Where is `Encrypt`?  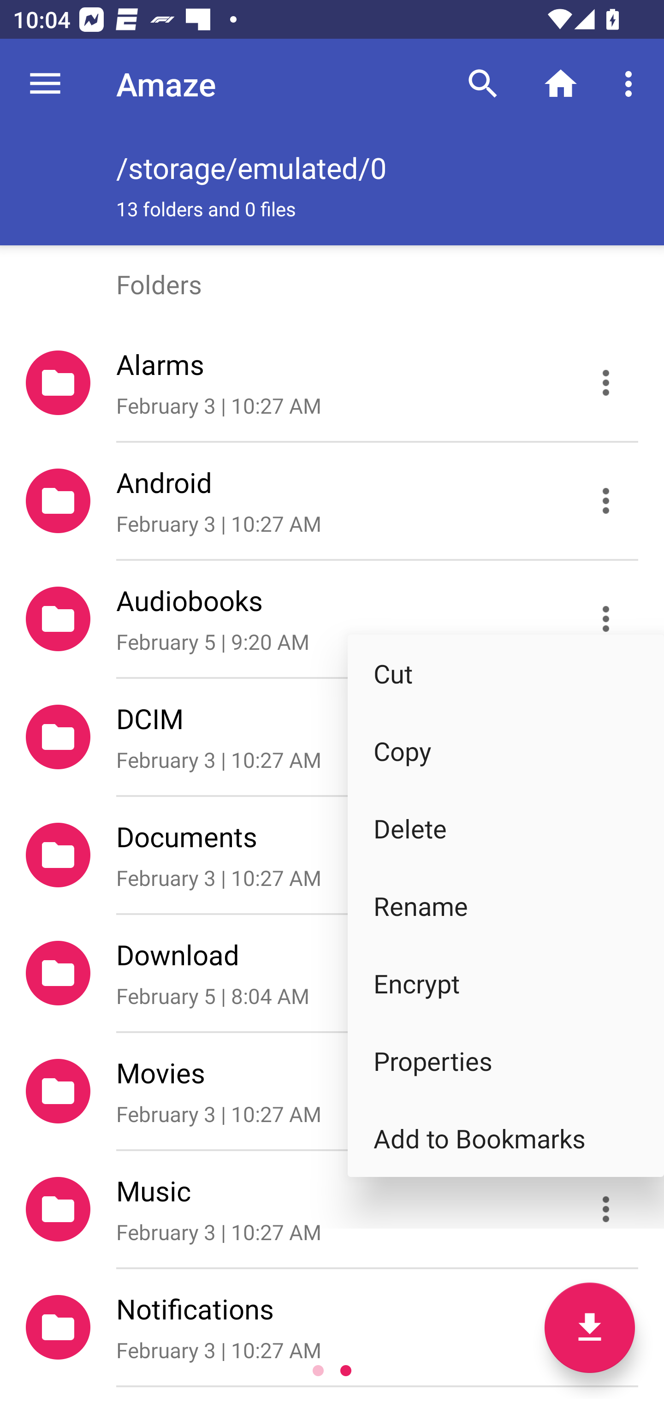
Encrypt is located at coordinates (506, 983).